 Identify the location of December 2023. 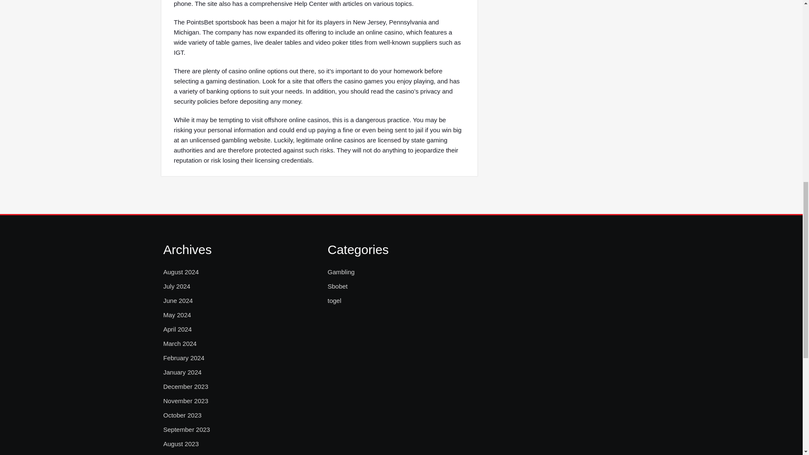
(186, 387).